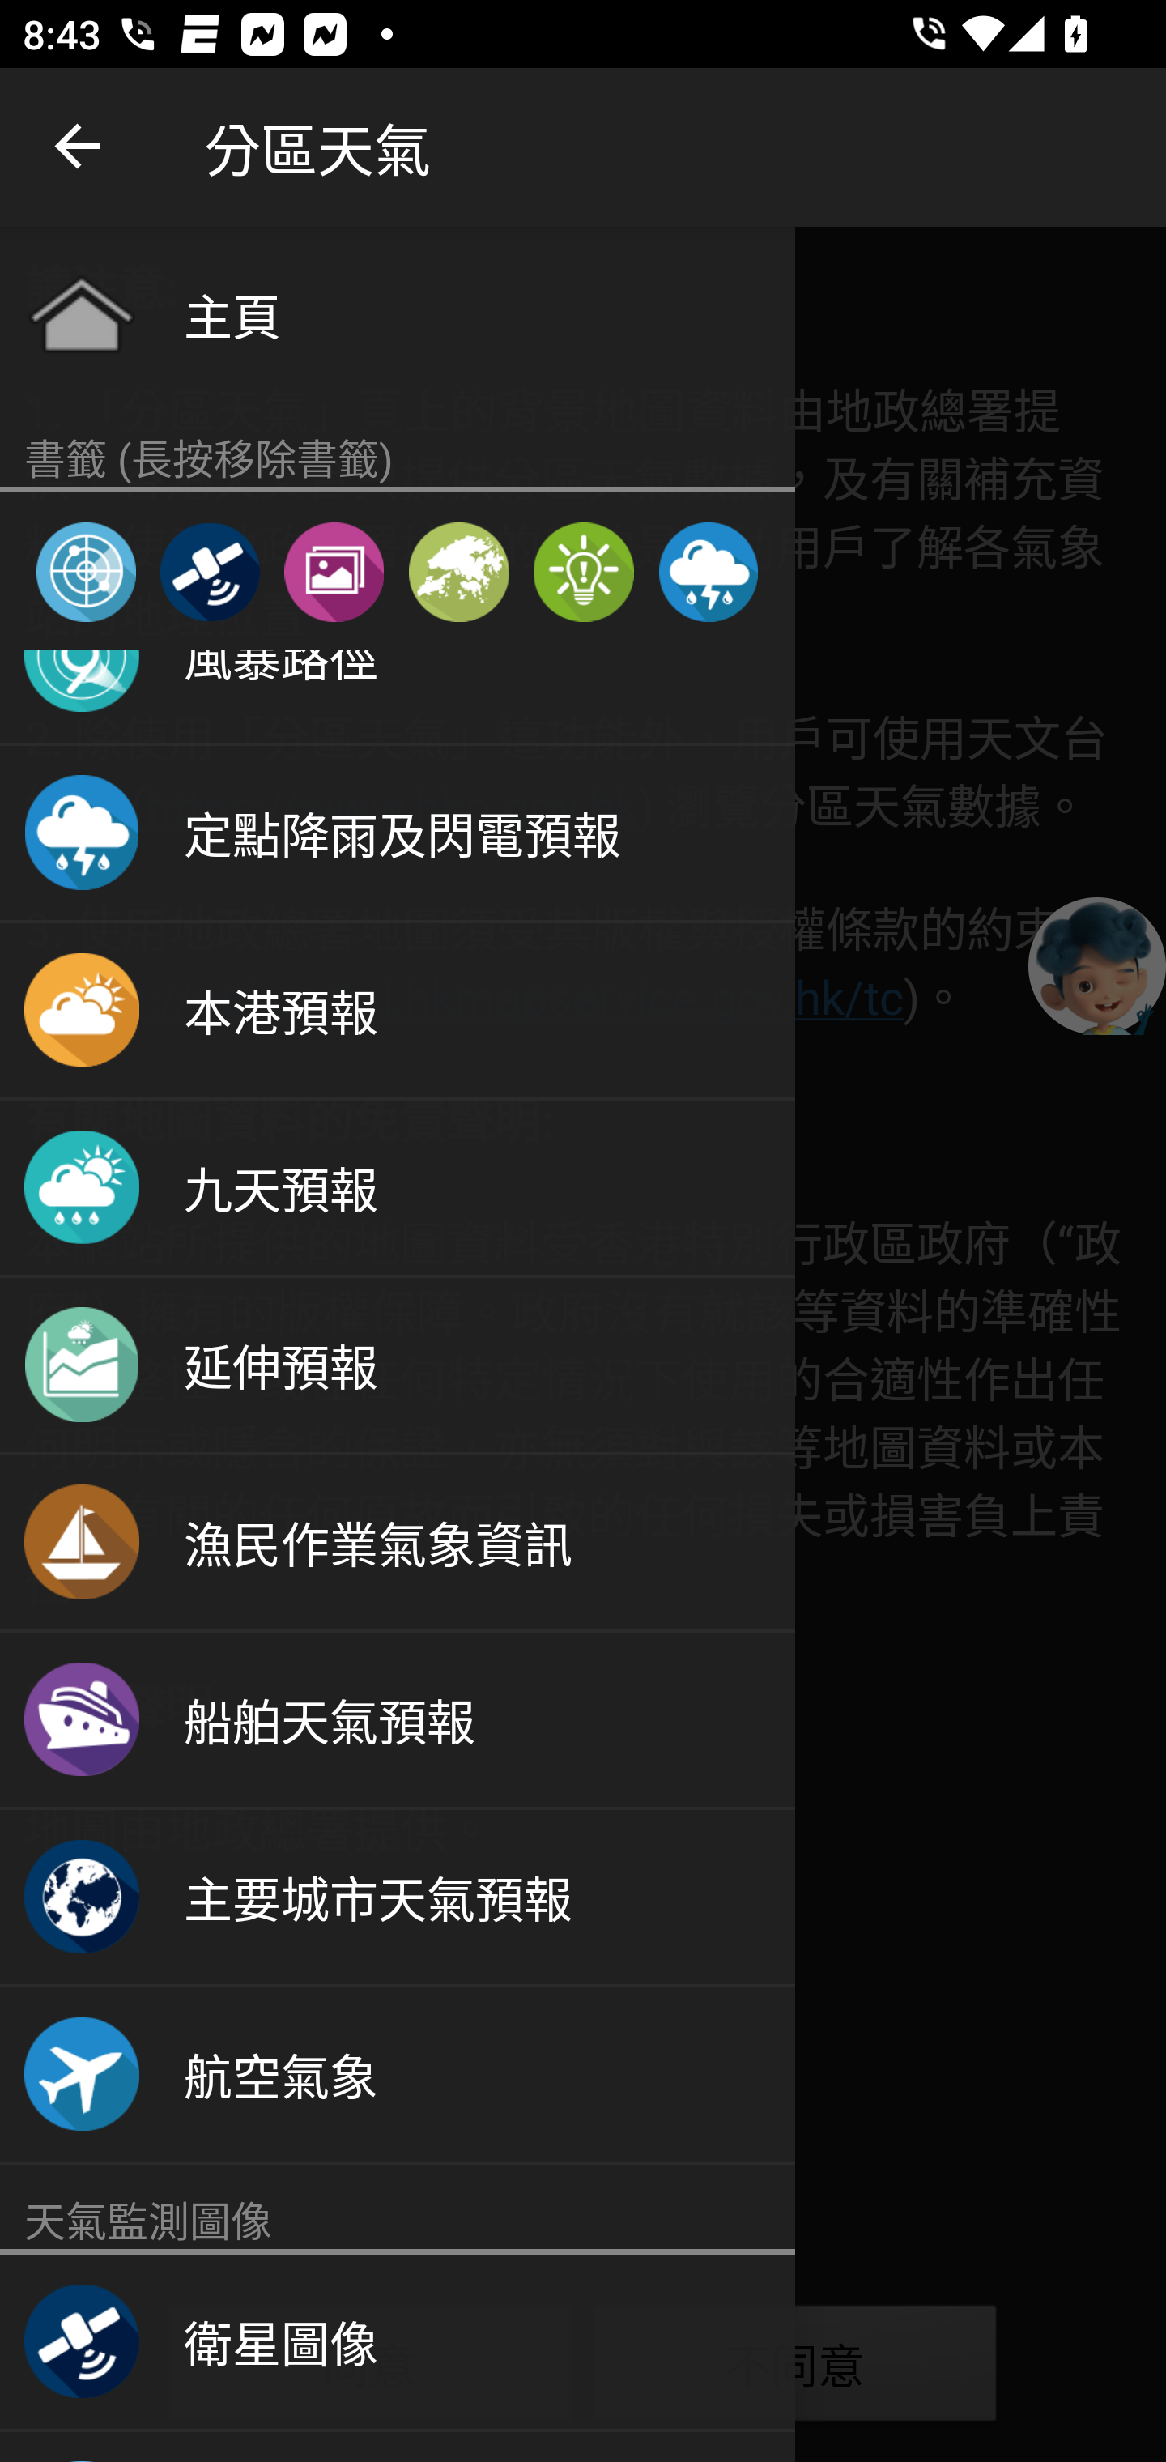 This screenshot has height=2462, width=1166. What do you see at coordinates (458, 572) in the screenshot?
I see `分區天氣` at bounding box center [458, 572].